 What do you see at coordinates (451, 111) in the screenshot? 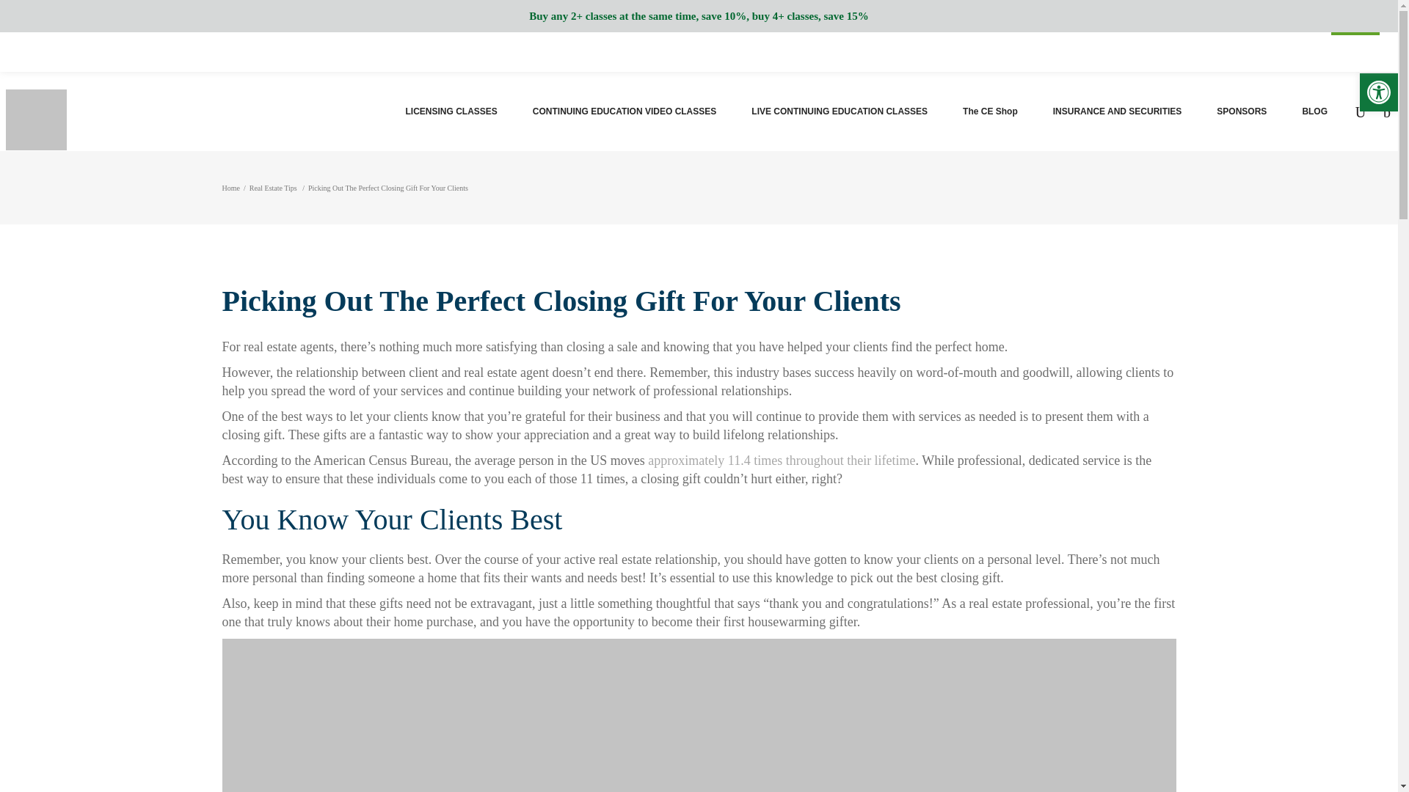
I see `LICENSING CLASSES` at bounding box center [451, 111].